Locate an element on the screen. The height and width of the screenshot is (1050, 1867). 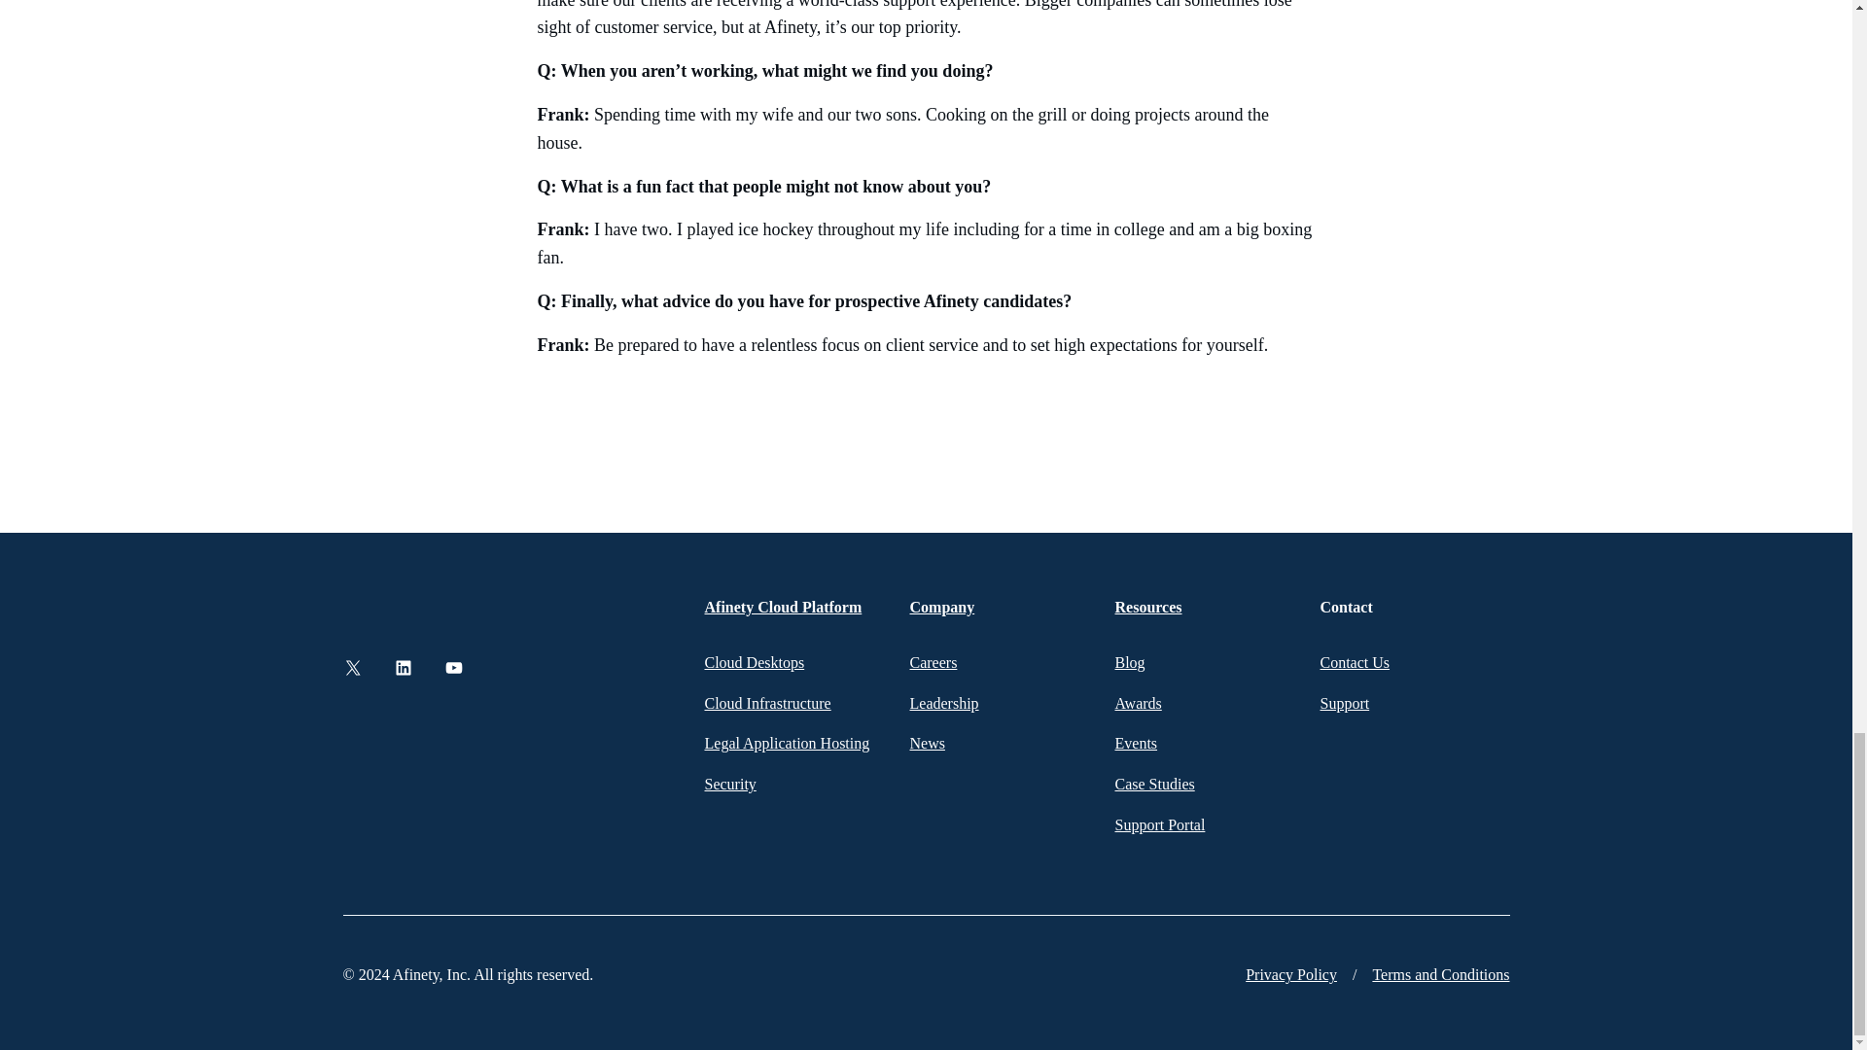
Careers is located at coordinates (933, 662).